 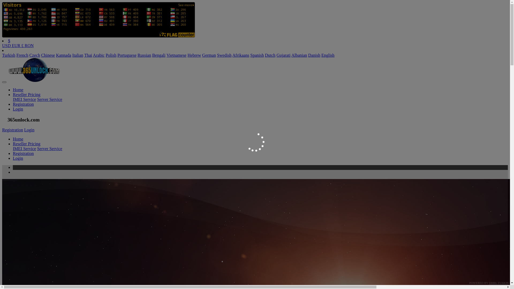 I want to click on Login, so click(x=18, y=158).